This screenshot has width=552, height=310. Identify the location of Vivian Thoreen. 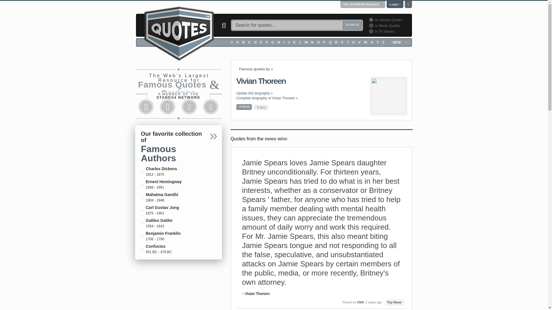
(389, 96).